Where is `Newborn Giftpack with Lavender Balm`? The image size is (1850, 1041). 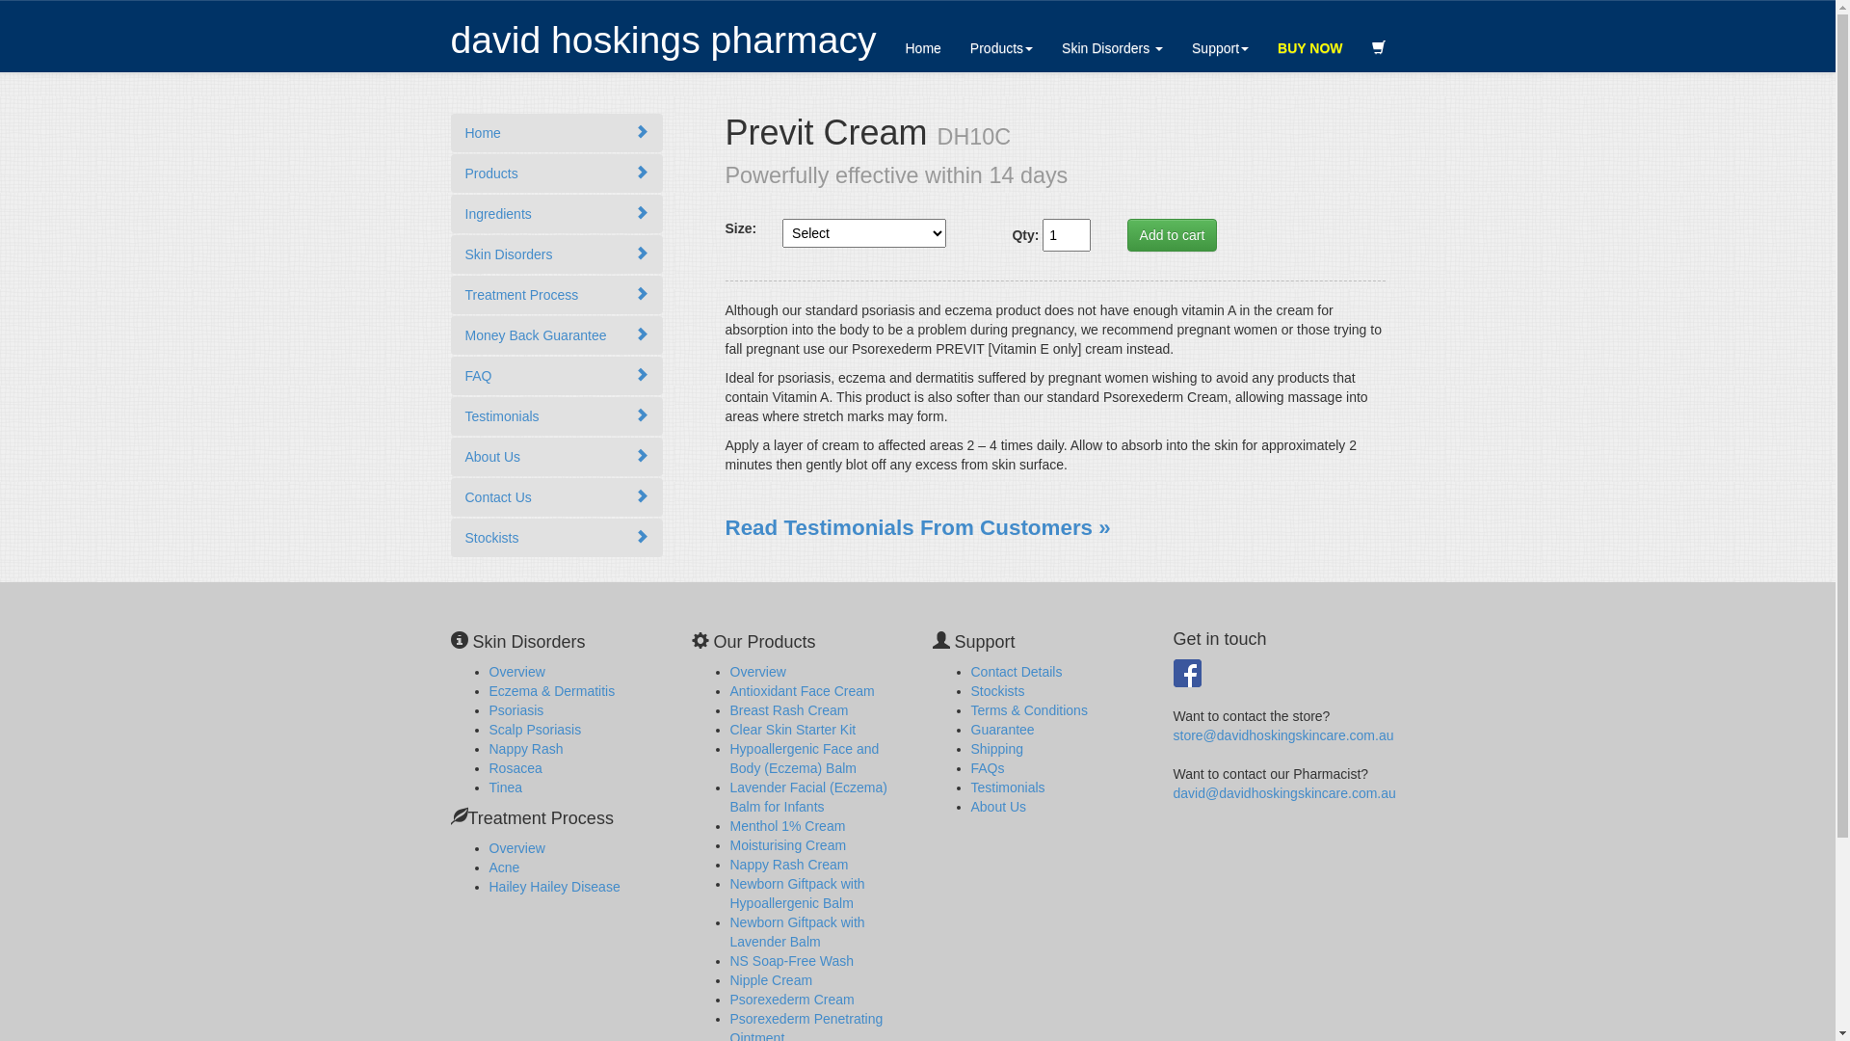
Newborn Giftpack with Lavender Balm is located at coordinates (798, 932).